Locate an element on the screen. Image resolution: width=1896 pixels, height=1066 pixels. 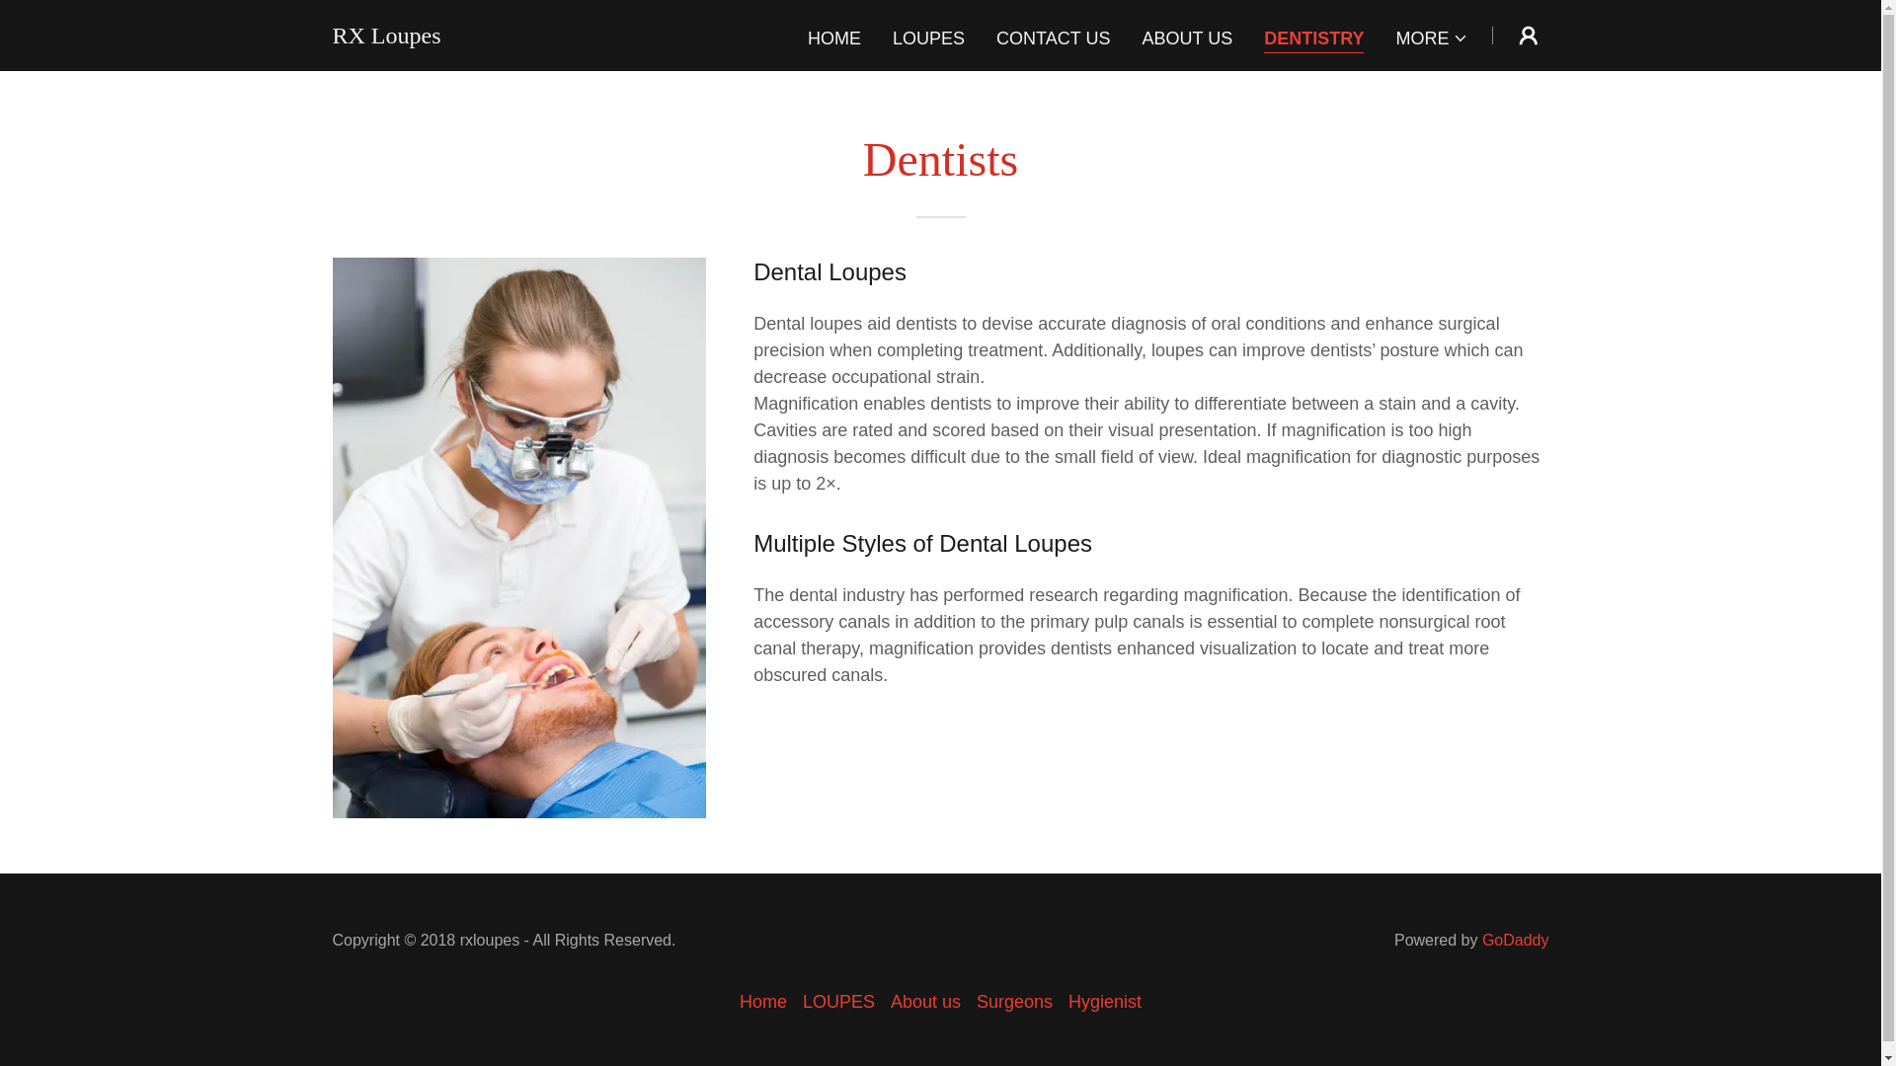
LOUPES is located at coordinates (838, 1001).